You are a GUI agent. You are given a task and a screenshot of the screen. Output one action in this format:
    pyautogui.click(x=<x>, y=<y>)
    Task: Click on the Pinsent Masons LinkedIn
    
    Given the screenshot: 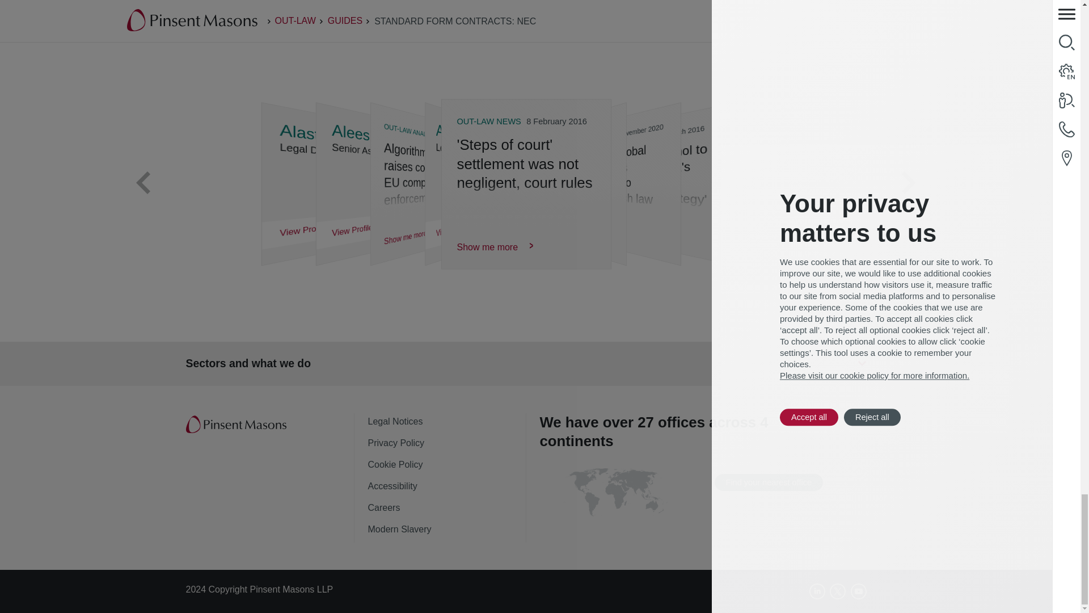 What is the action you would take?
    pyautogui.click(x=817, y=591)
    